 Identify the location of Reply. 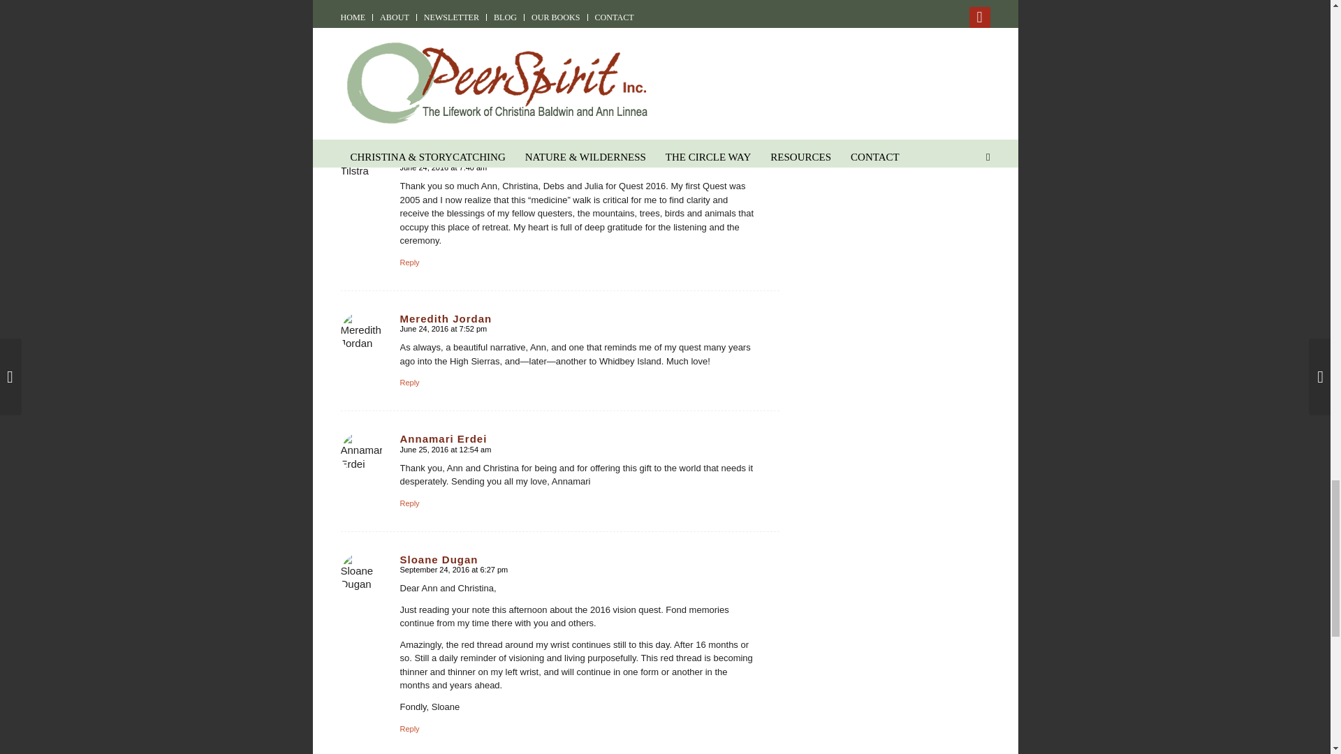
(409, 503).